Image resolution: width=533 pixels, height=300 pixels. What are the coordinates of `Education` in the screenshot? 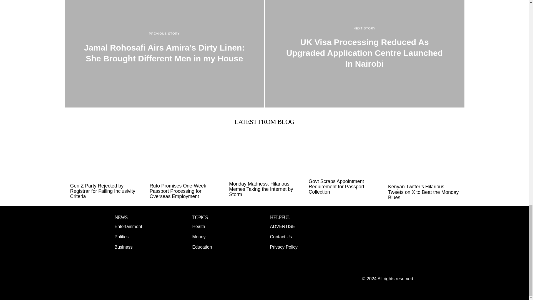 It's located at (202, 247).